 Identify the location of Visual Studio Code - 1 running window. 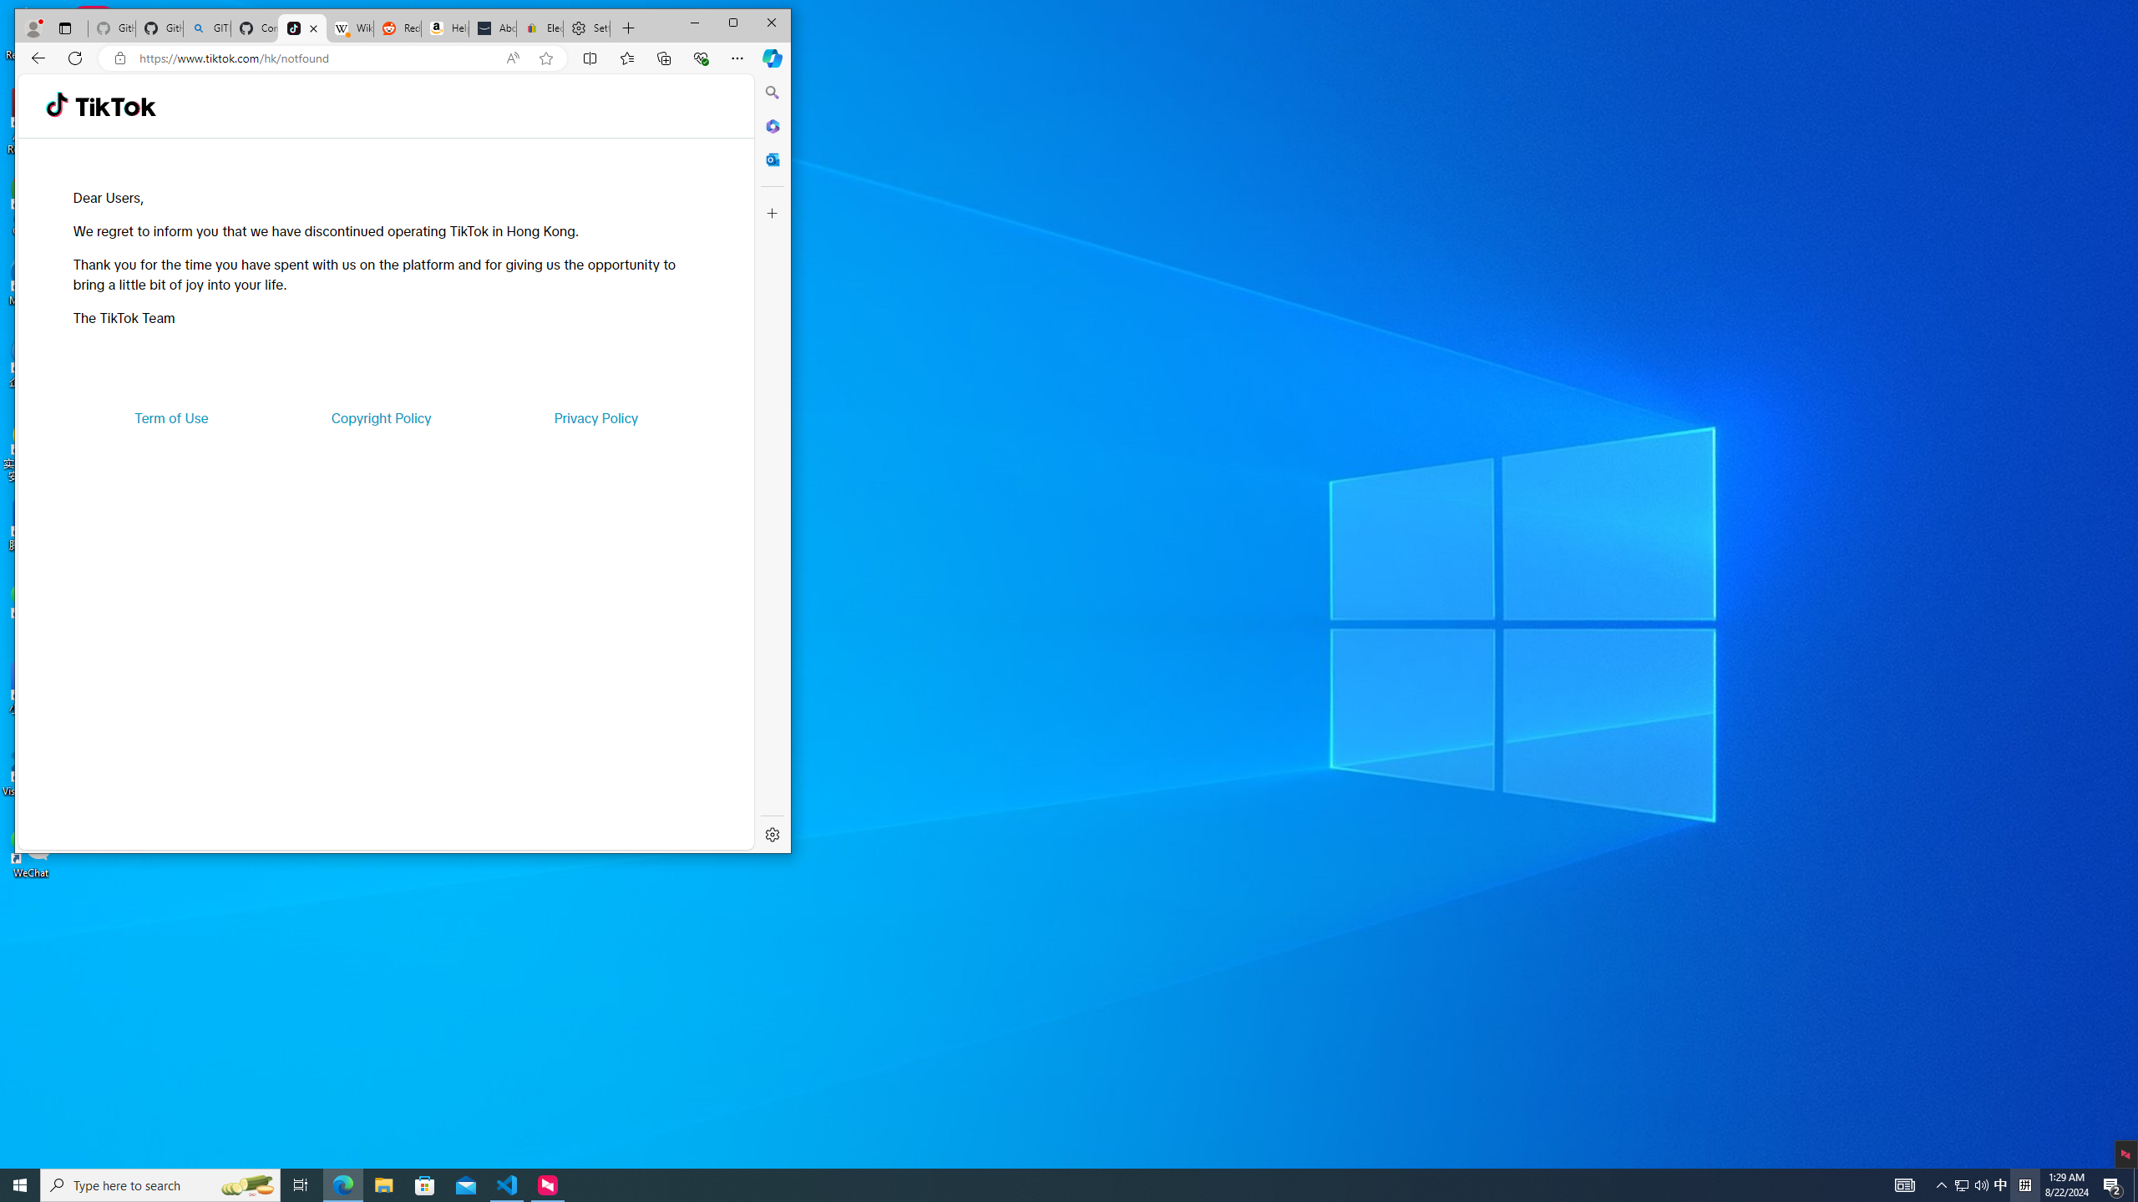
(508, 1185).